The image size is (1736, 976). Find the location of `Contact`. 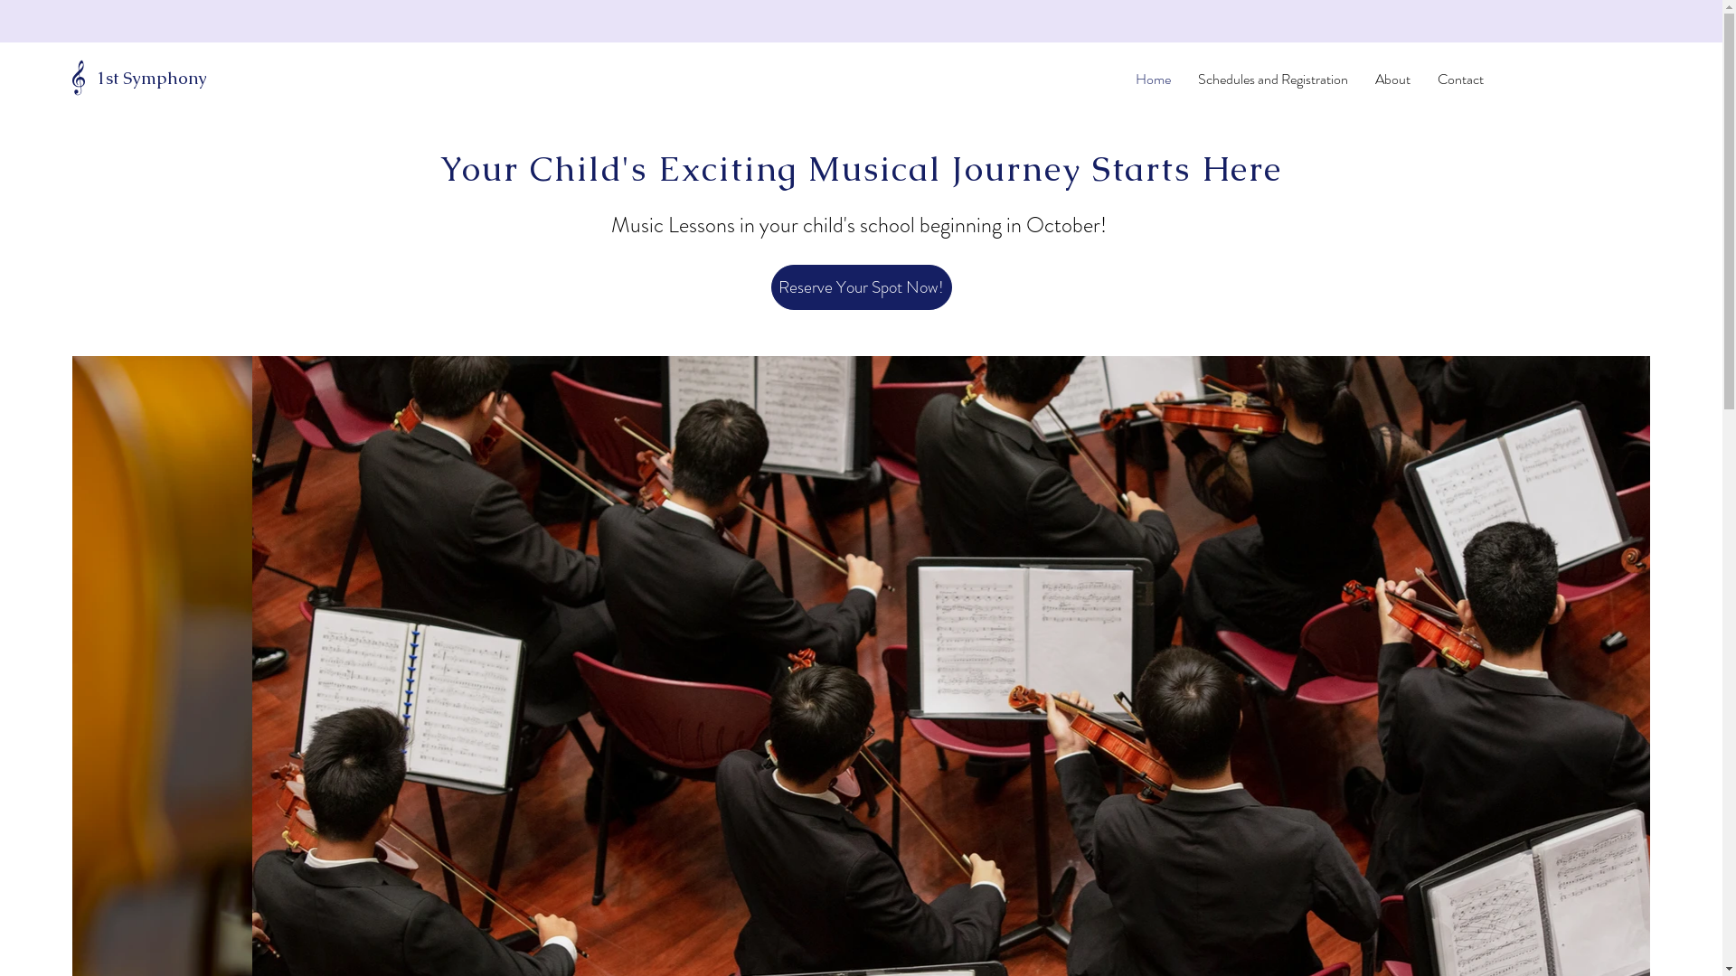

Contact is located at coordinates (1461, 80).